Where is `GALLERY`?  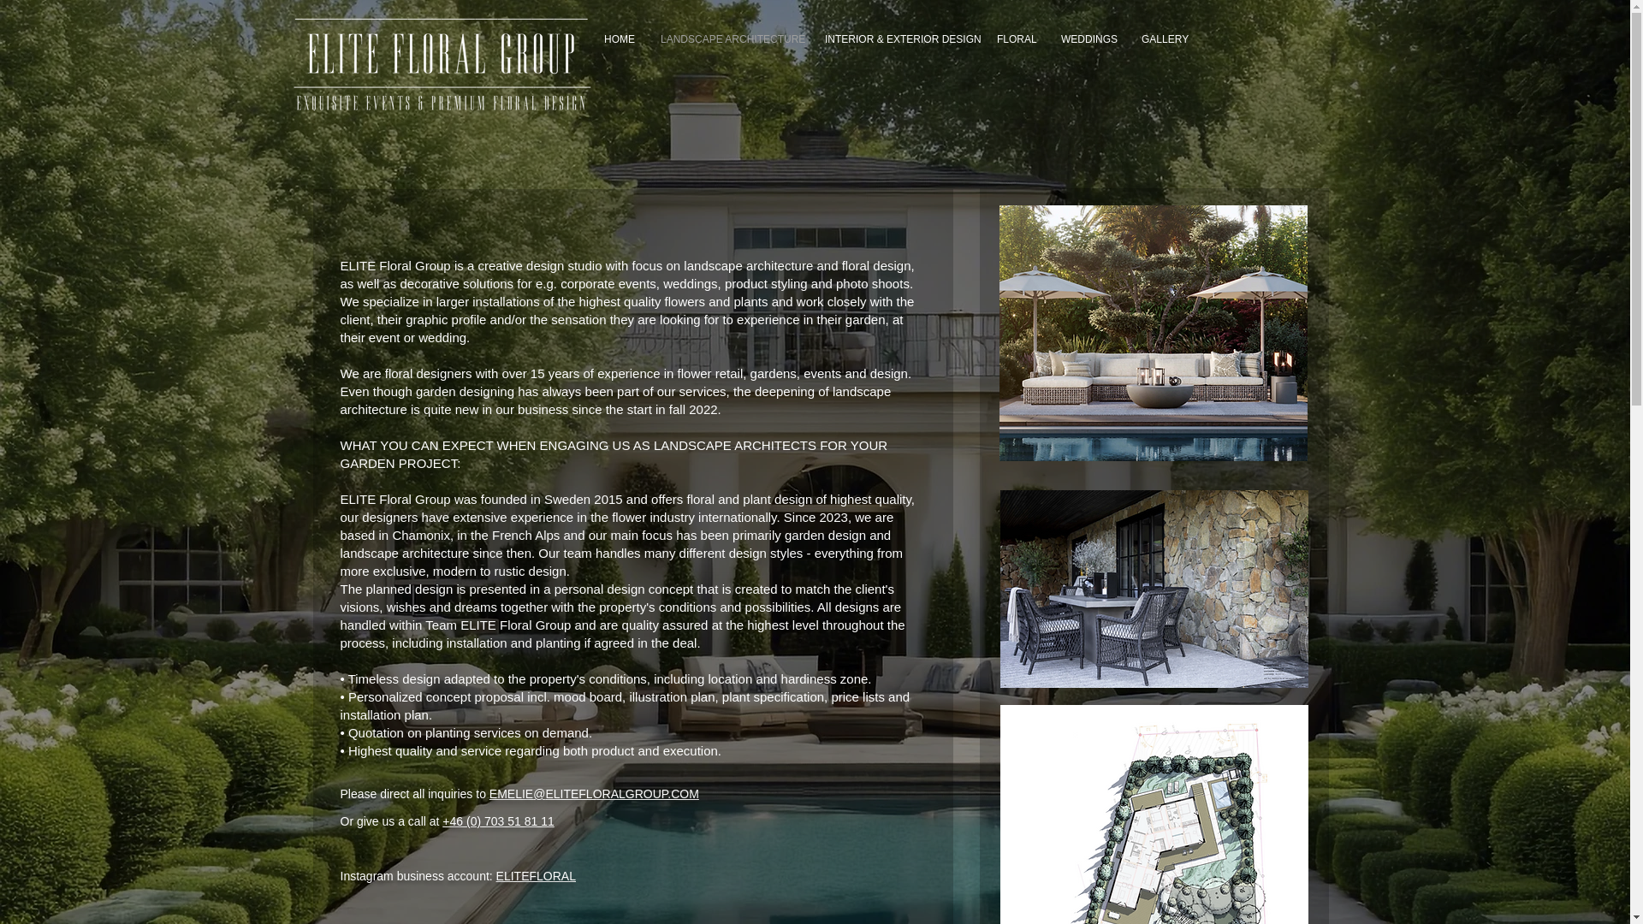
GALLERY is located at coordinates (1163, 39).